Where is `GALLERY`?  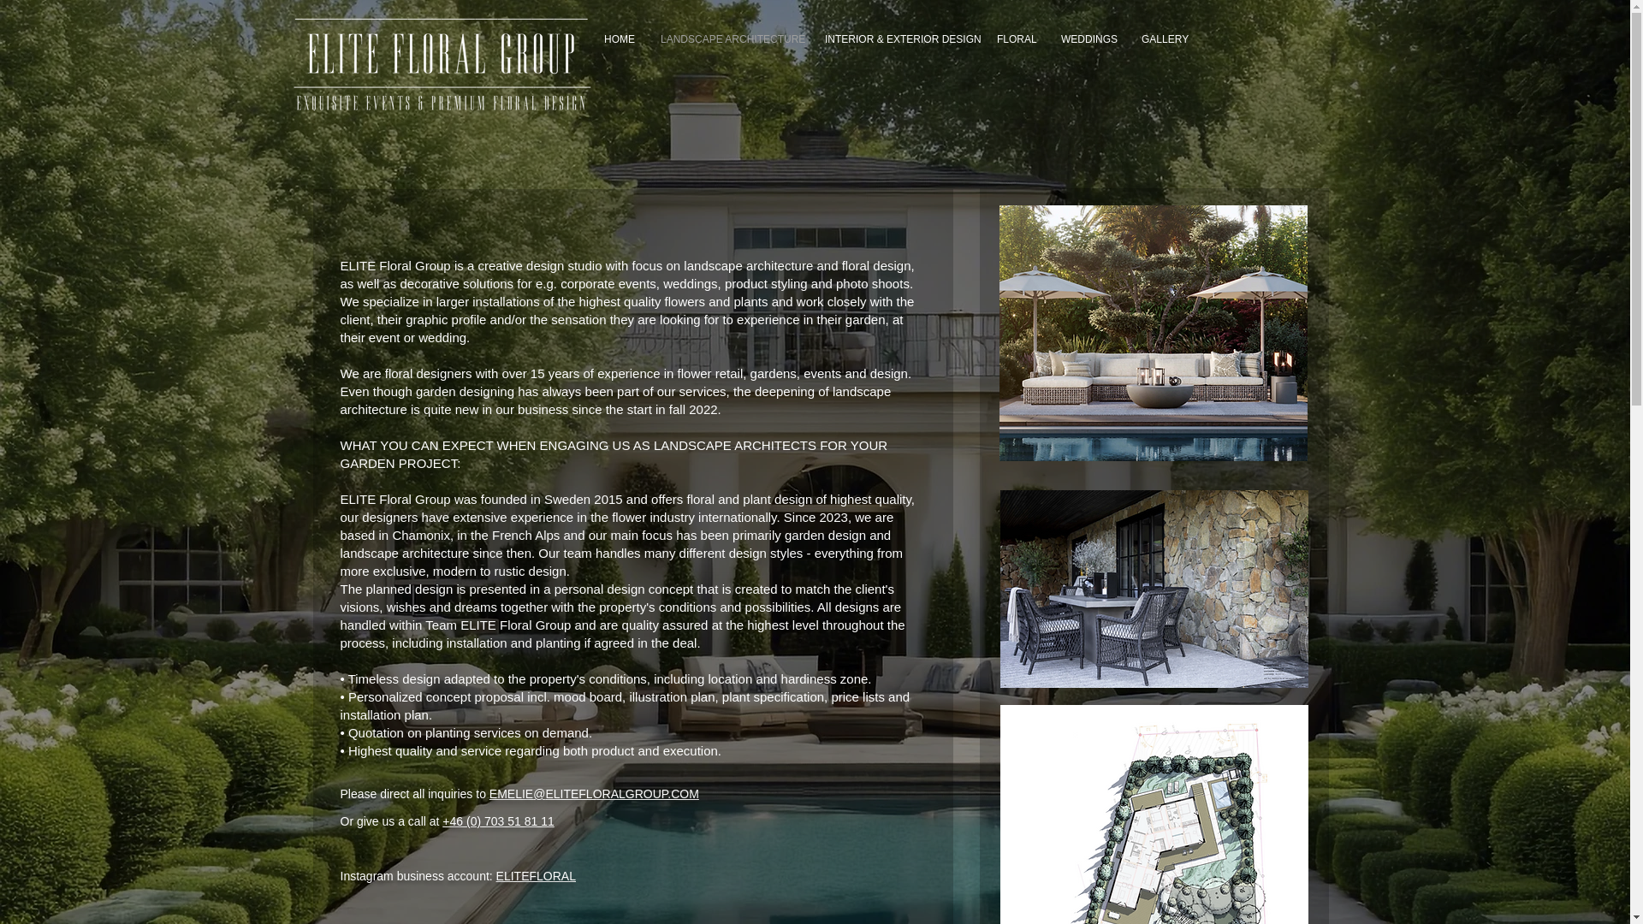
GALLERY is located at coordinates (1163, 39).